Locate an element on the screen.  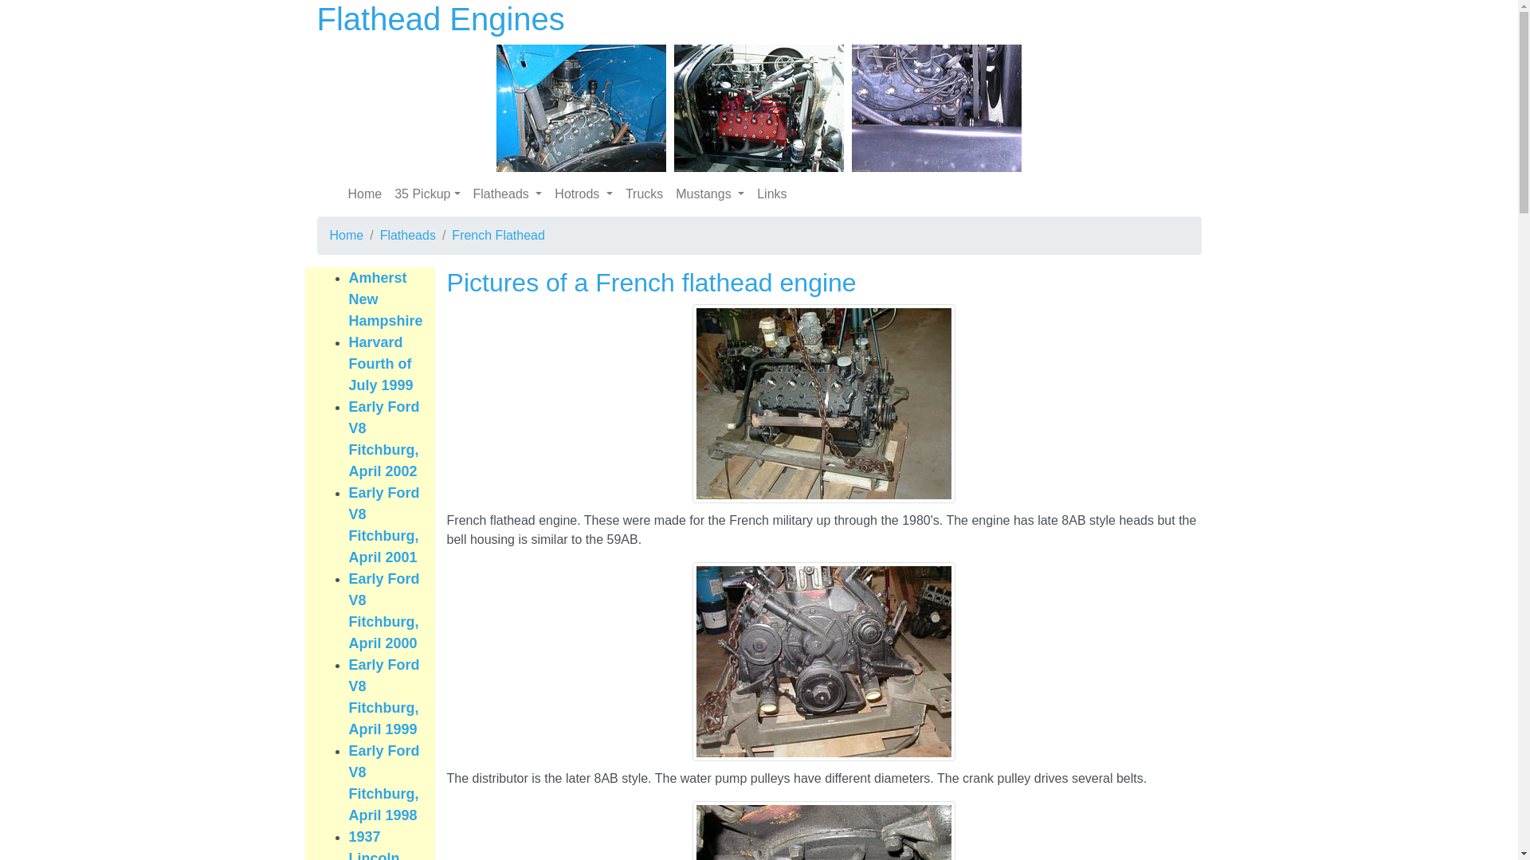
Early Ford V8 Fitchburg, April 2002 is located at coordinates (384, 440).